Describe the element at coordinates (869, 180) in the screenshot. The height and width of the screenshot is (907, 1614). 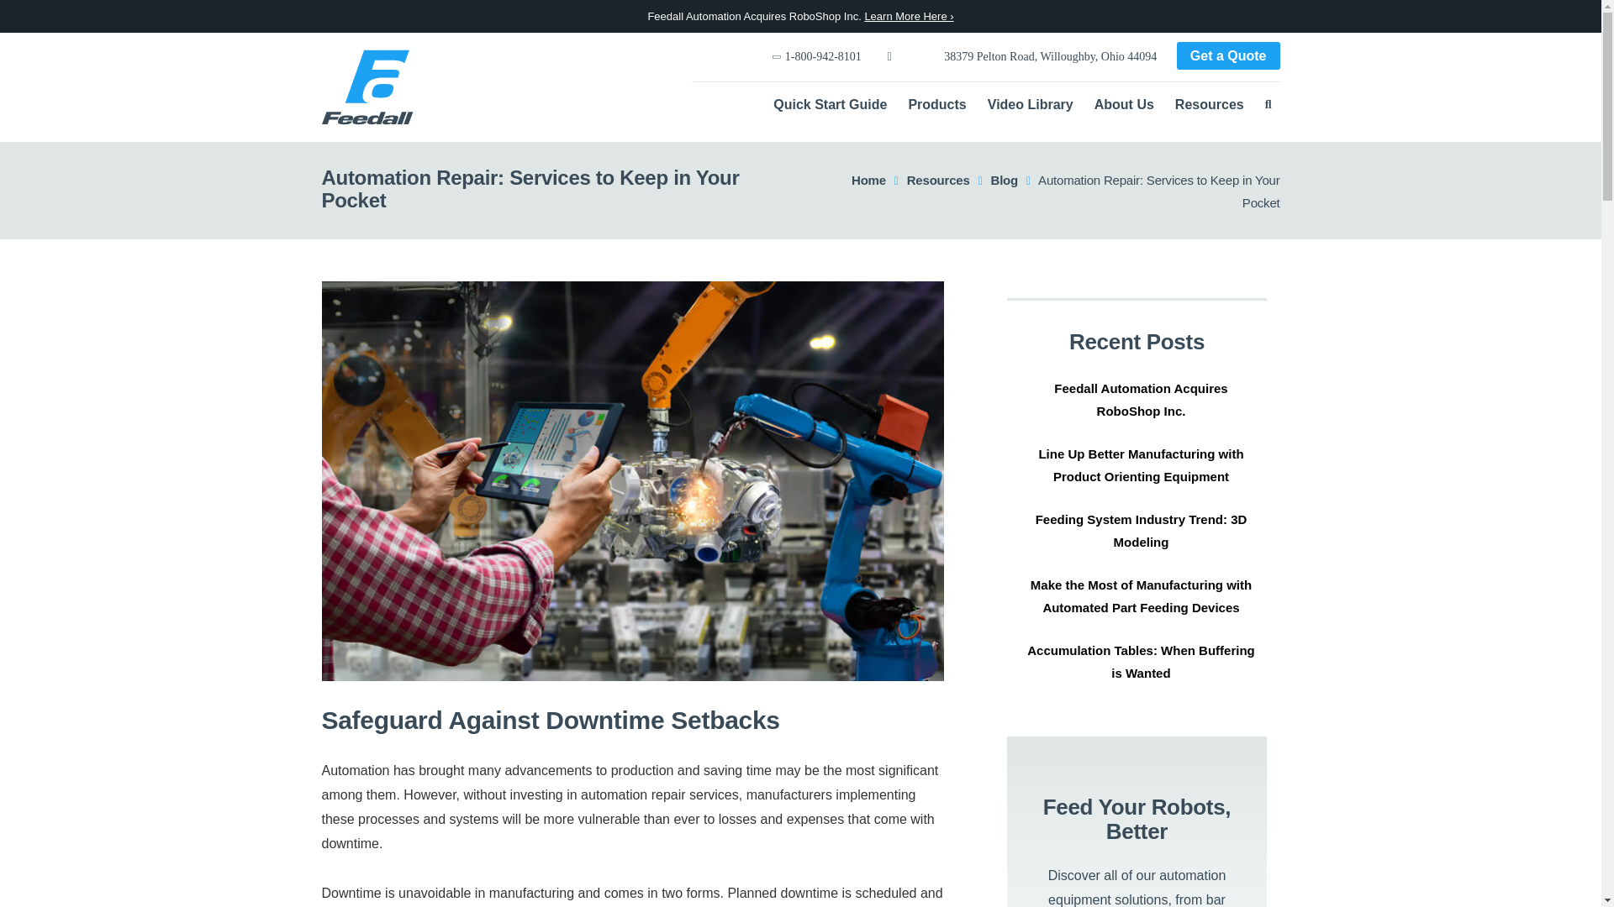
I see `Home` at that location.